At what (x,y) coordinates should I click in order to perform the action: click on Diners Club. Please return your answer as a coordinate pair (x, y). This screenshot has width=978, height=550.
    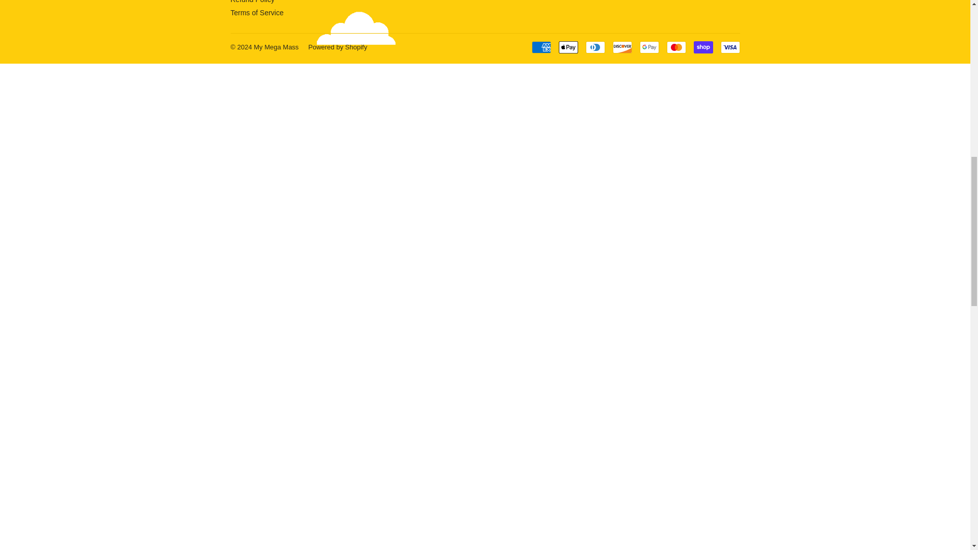
    Looking at the image, I should click on (595, 47).